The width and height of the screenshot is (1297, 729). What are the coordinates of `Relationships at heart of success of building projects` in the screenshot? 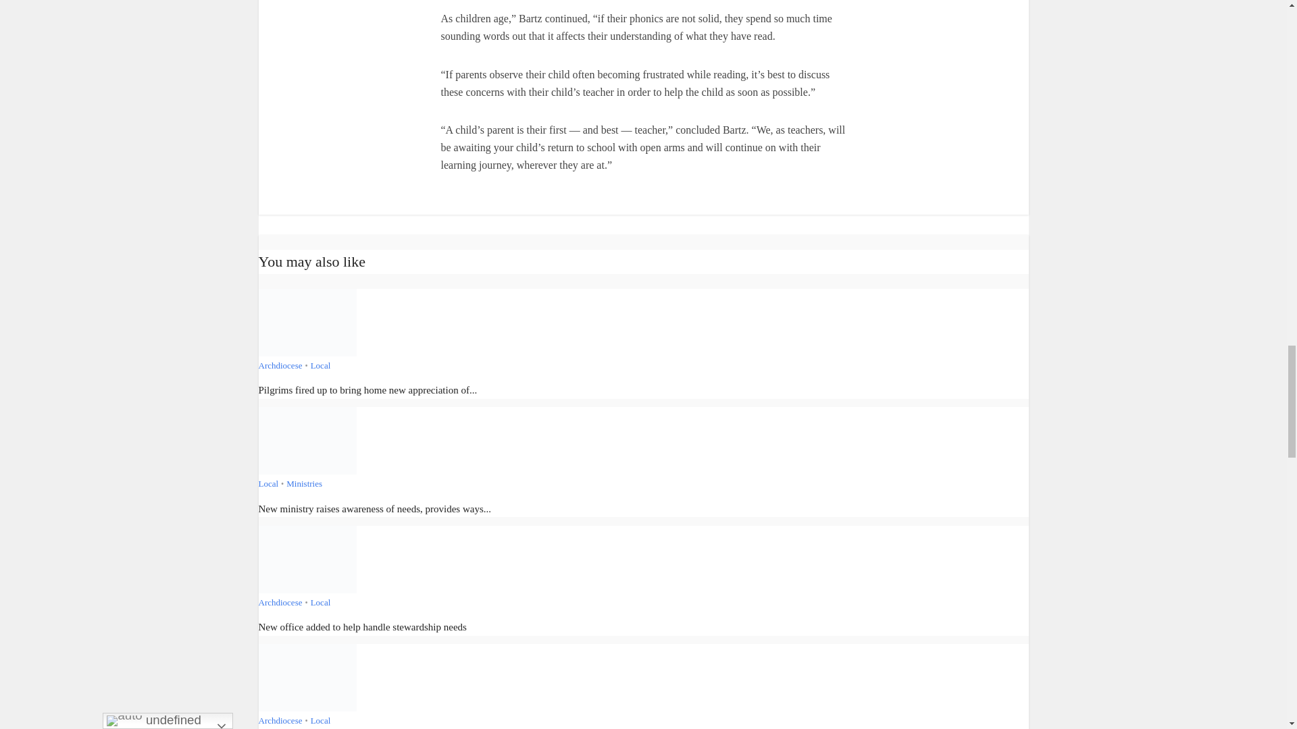 It's located at (307, 676).